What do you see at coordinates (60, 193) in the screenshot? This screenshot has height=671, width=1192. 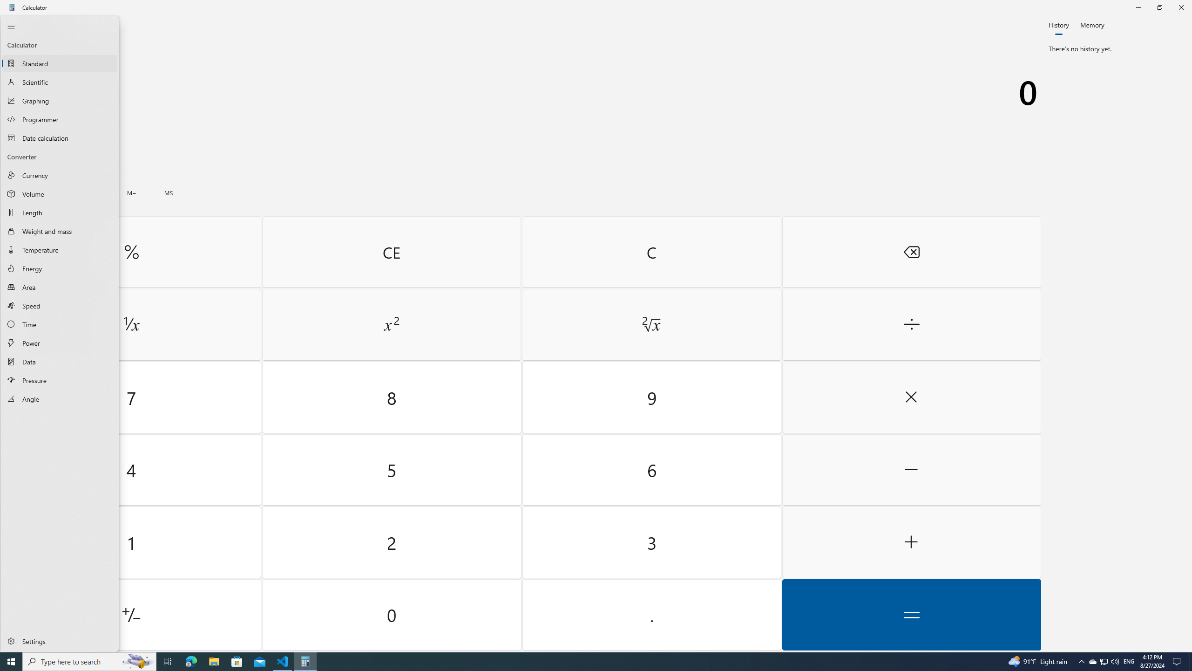 I see `Volume Converter` at bounding box center [60, 193].